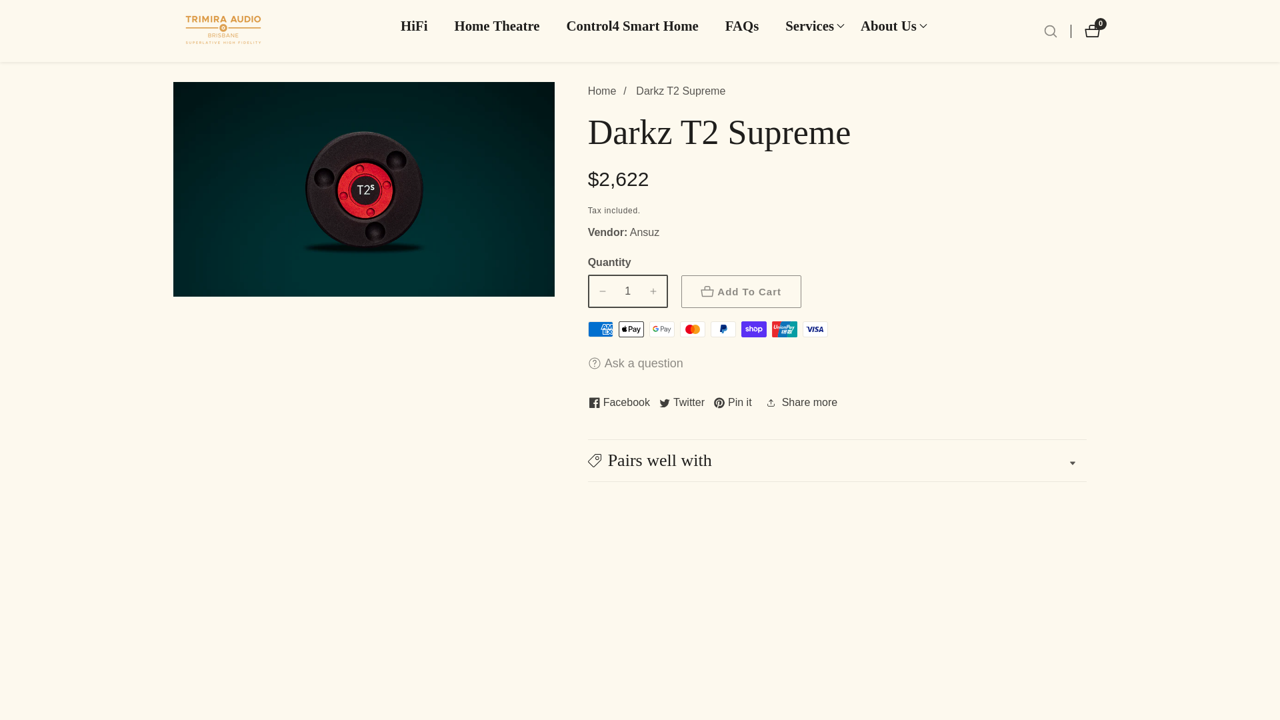 The width and height of the screenshot is (1280, 720). I want to click on American Express, so click(10, 7).